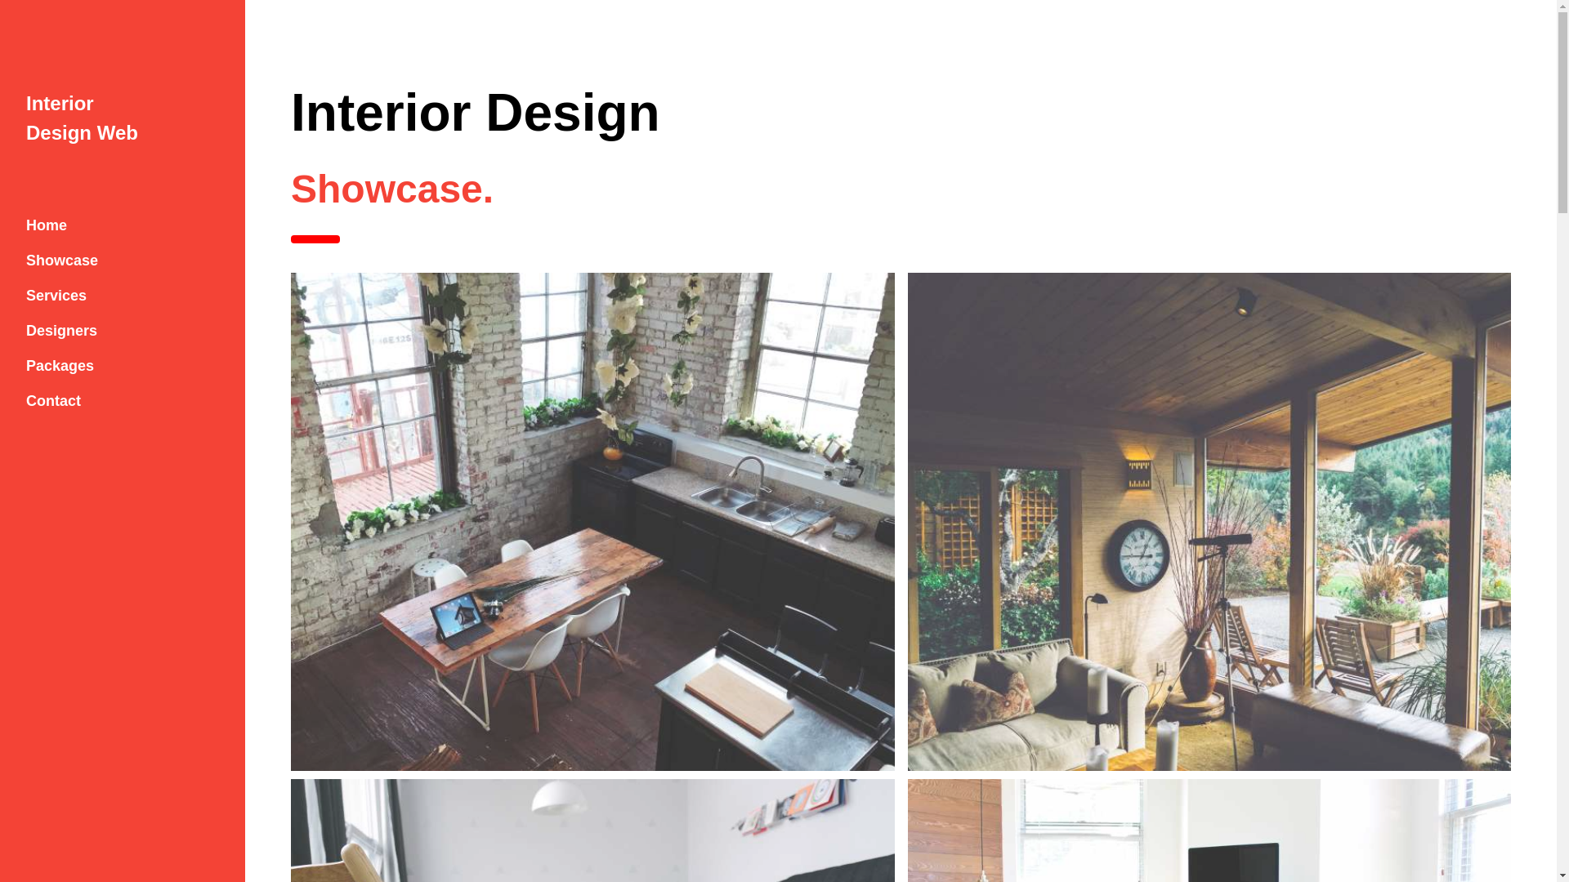 The height and width of the screenshot is (882, 1569). Describe the element at coordinates (123, 331) in the screenshot. I see `Designers` at that location.